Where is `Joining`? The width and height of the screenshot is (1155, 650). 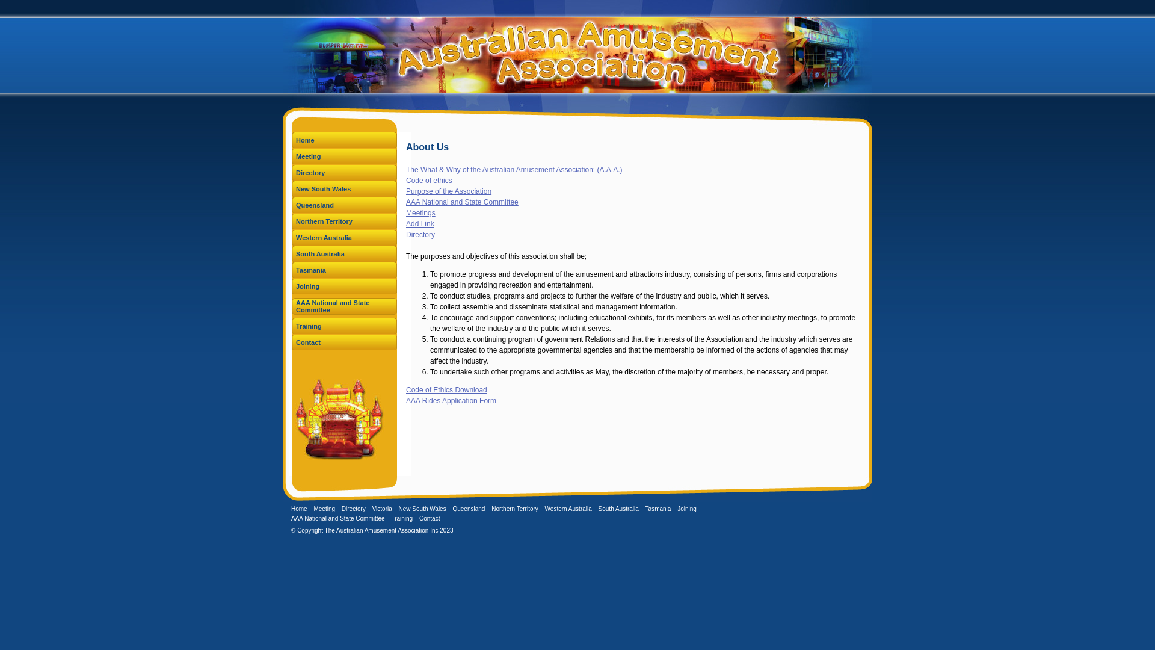 Joining is located at coordinates (344, 286).